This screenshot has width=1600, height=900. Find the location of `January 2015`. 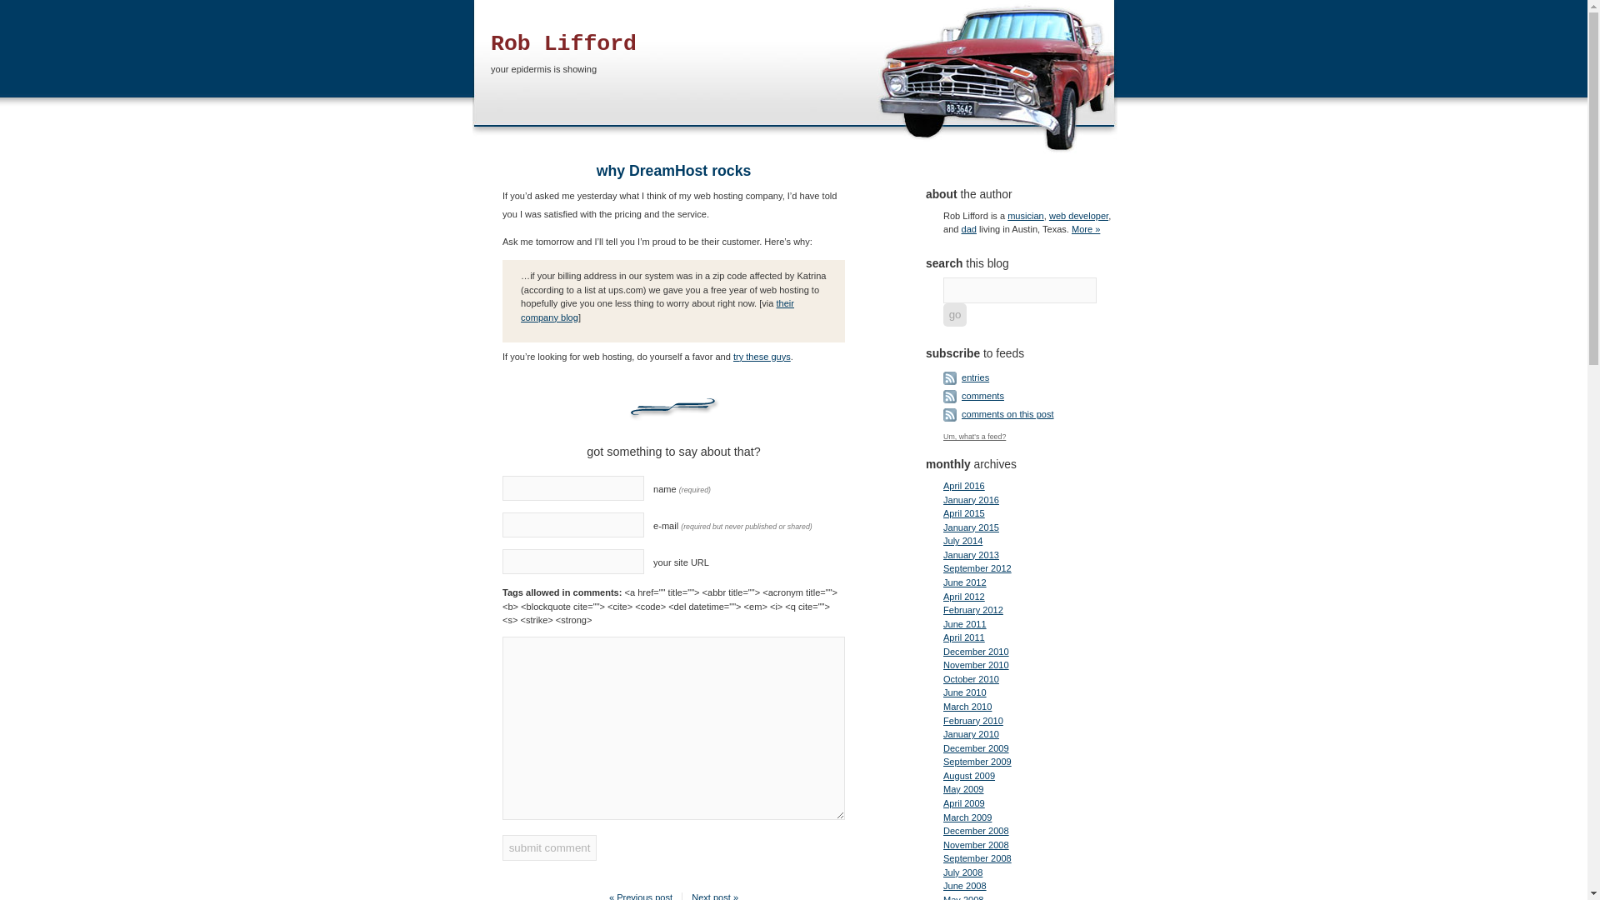

January 2015 is located at coordinates (971, 527).